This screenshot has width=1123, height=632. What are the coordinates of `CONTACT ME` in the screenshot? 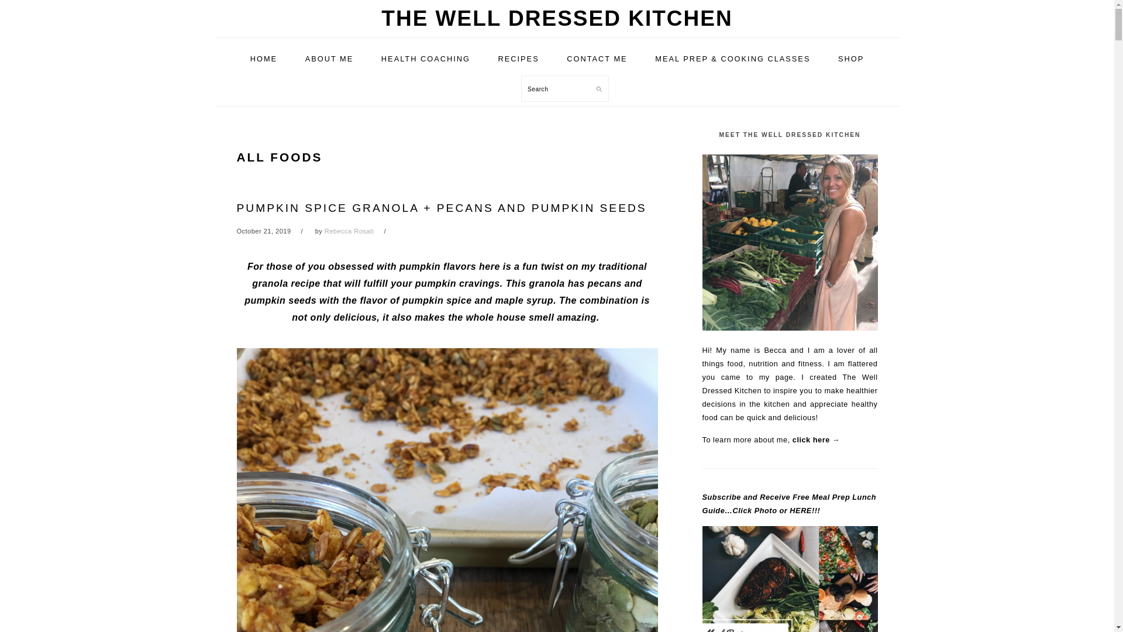 It's located at (597, 59).